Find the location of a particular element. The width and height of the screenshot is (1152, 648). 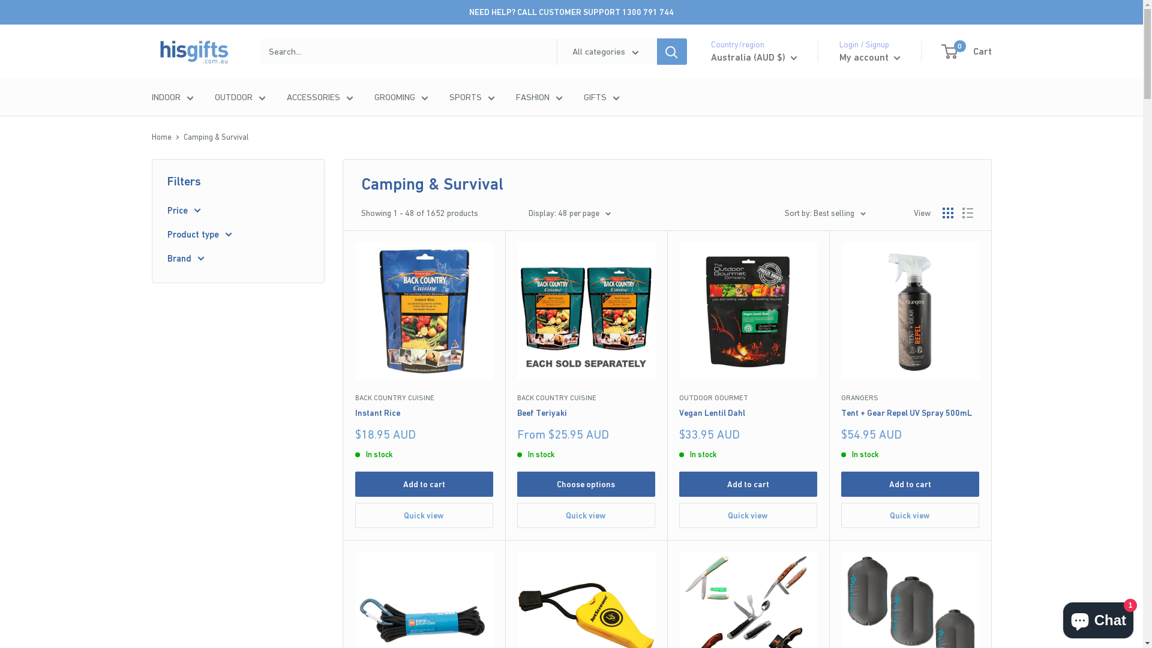

CY is located at coordinates (739, 269).